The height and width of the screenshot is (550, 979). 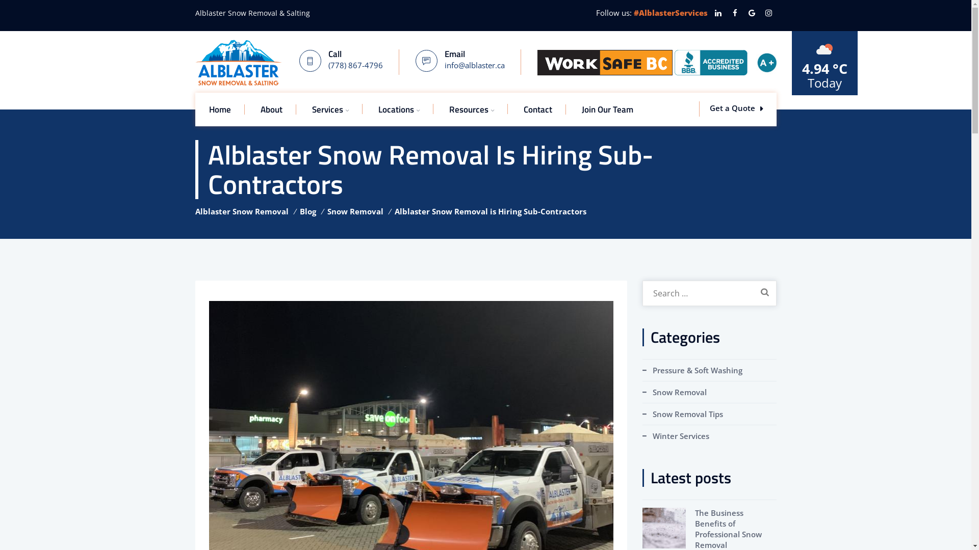 What do you see at coordinates (271, 109) in the screenshot?
I see `About` at bounding box center [271, 109].